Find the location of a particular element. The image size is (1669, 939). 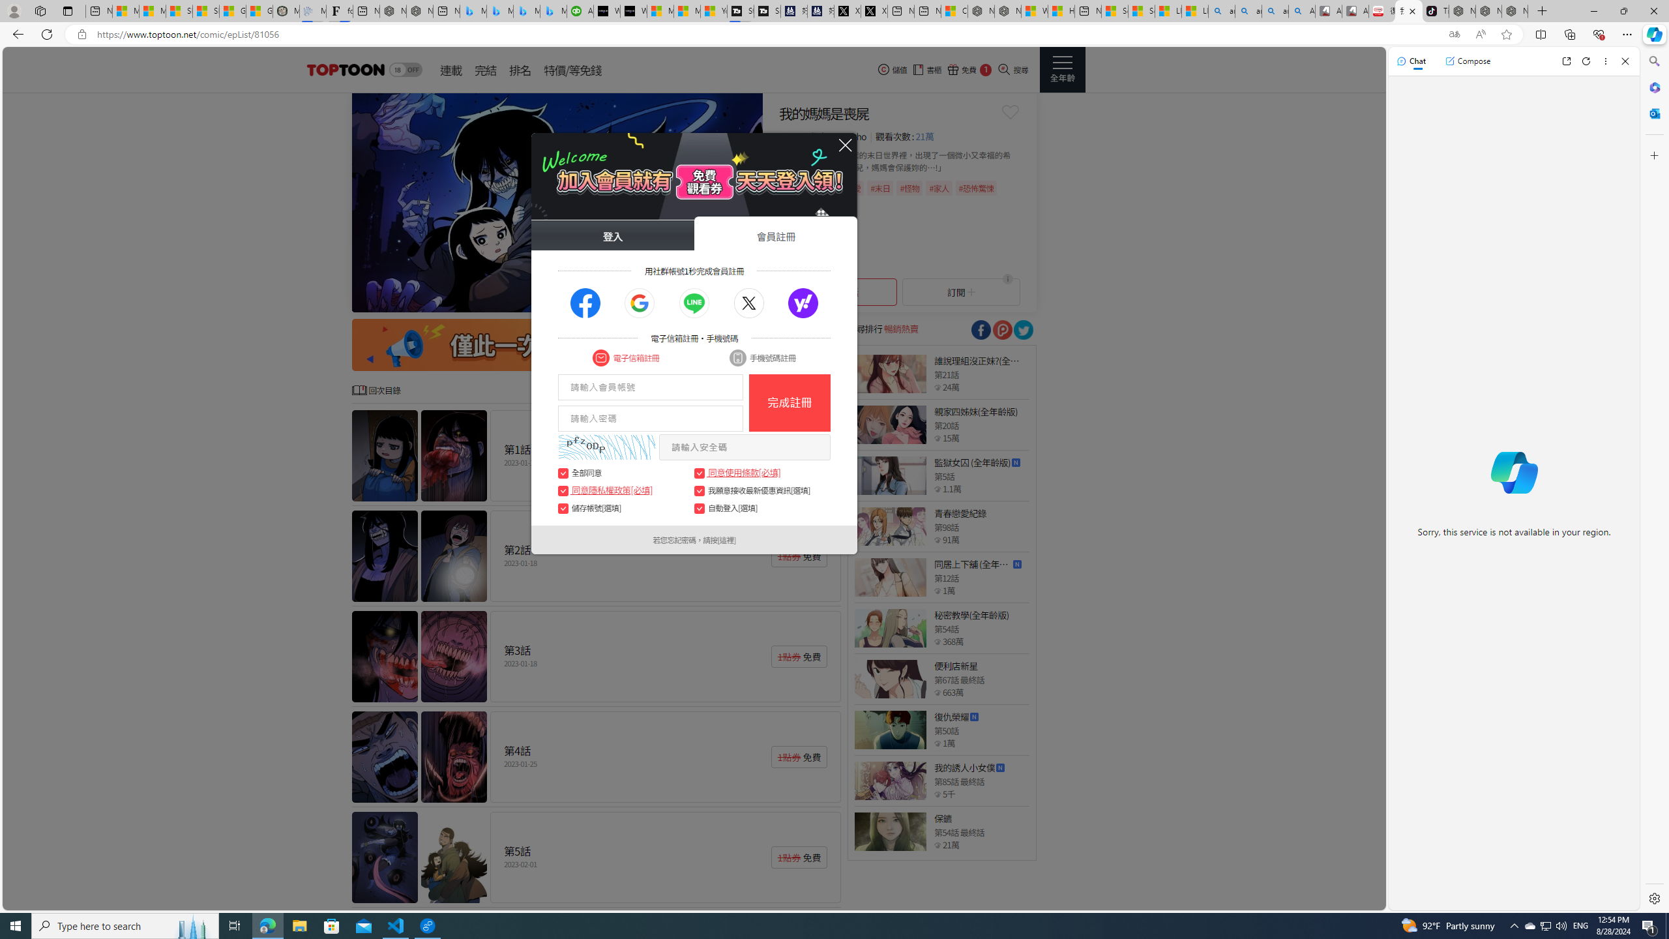

Microsoft Bing Travel - Stays in Bangkok, Bangkok, Thailand is located at coordinates (499, 11).